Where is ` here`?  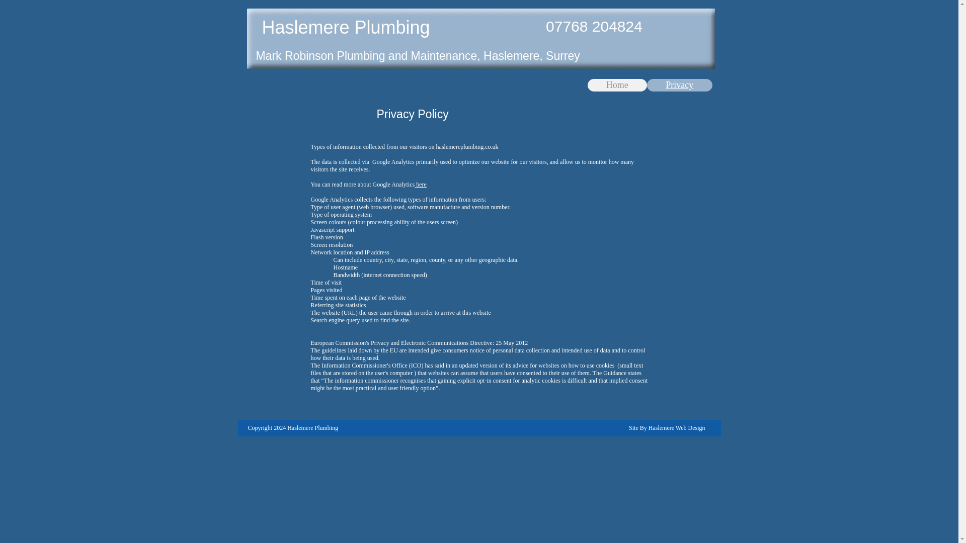
 here is located at coordinates (421, 184).